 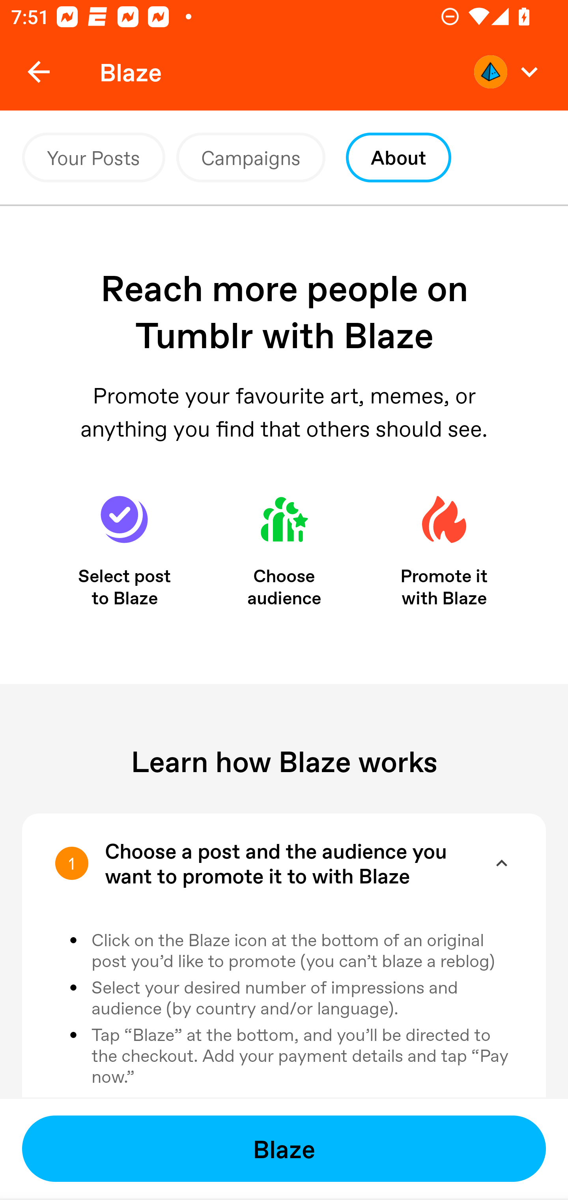 What do you see at coordinates (502, 863) in the screenshot?
I see `Collapse` at bounding box center [502, 863].